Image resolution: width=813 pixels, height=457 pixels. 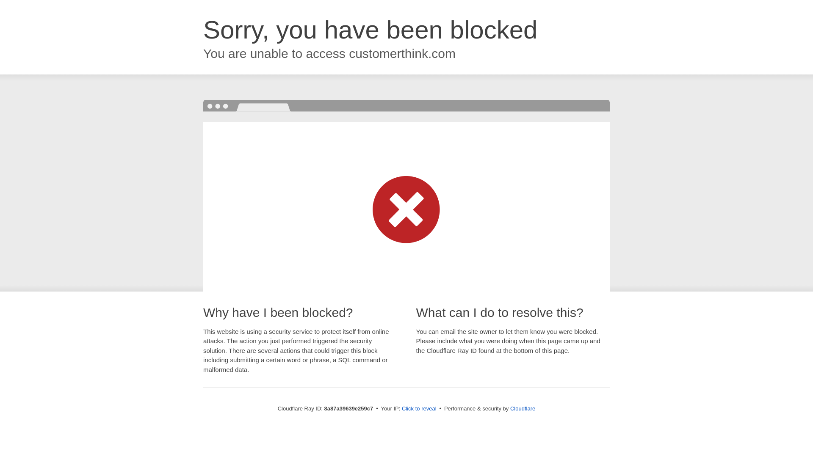 I want to click on Cloudflare, so click(x=523, y=408).